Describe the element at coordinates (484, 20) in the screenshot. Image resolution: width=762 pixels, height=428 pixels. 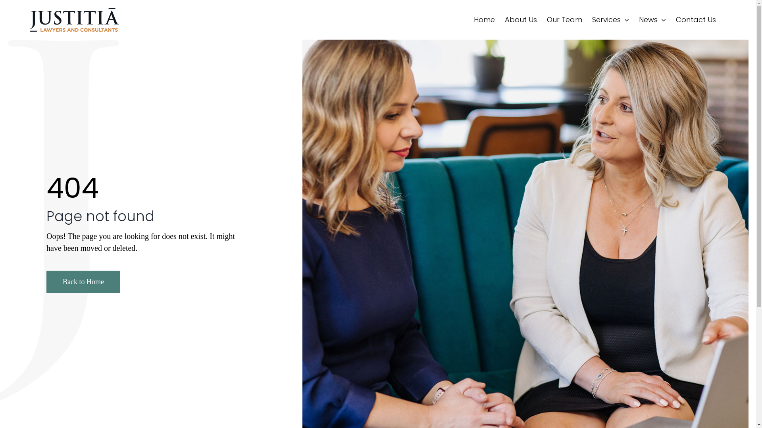
I see `Home` at that location.